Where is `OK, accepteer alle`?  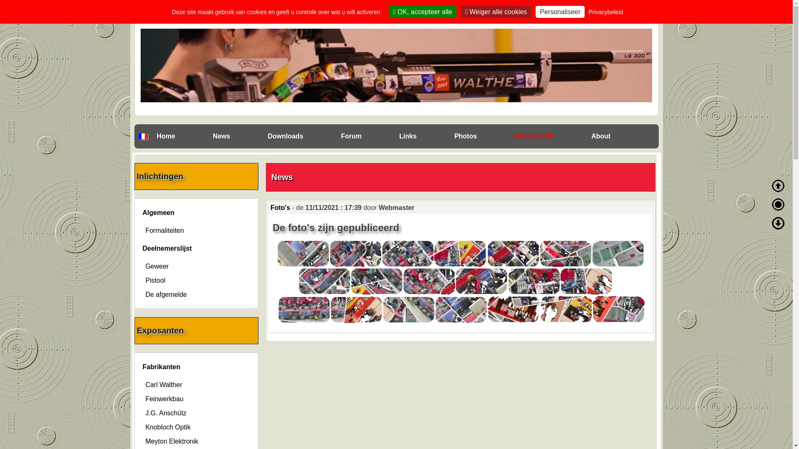 OK, accepteer alle is located at coordinates (423, 12).